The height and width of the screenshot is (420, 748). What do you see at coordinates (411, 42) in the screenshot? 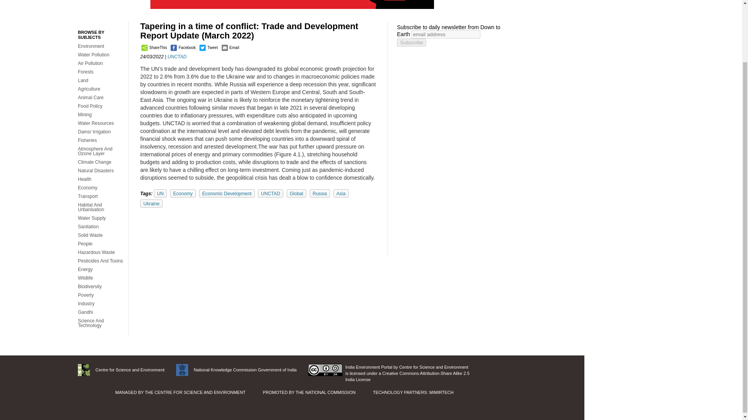
I see `Subscribe` at bounding box center [411, 42].